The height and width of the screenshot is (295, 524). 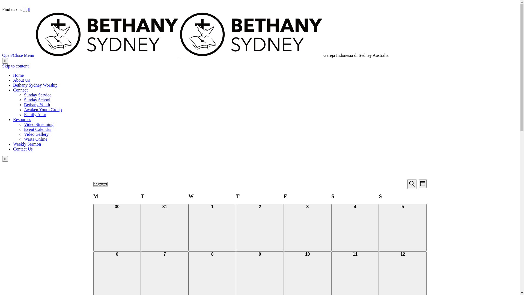 I want to click on Search, so click(x=412, y=184).